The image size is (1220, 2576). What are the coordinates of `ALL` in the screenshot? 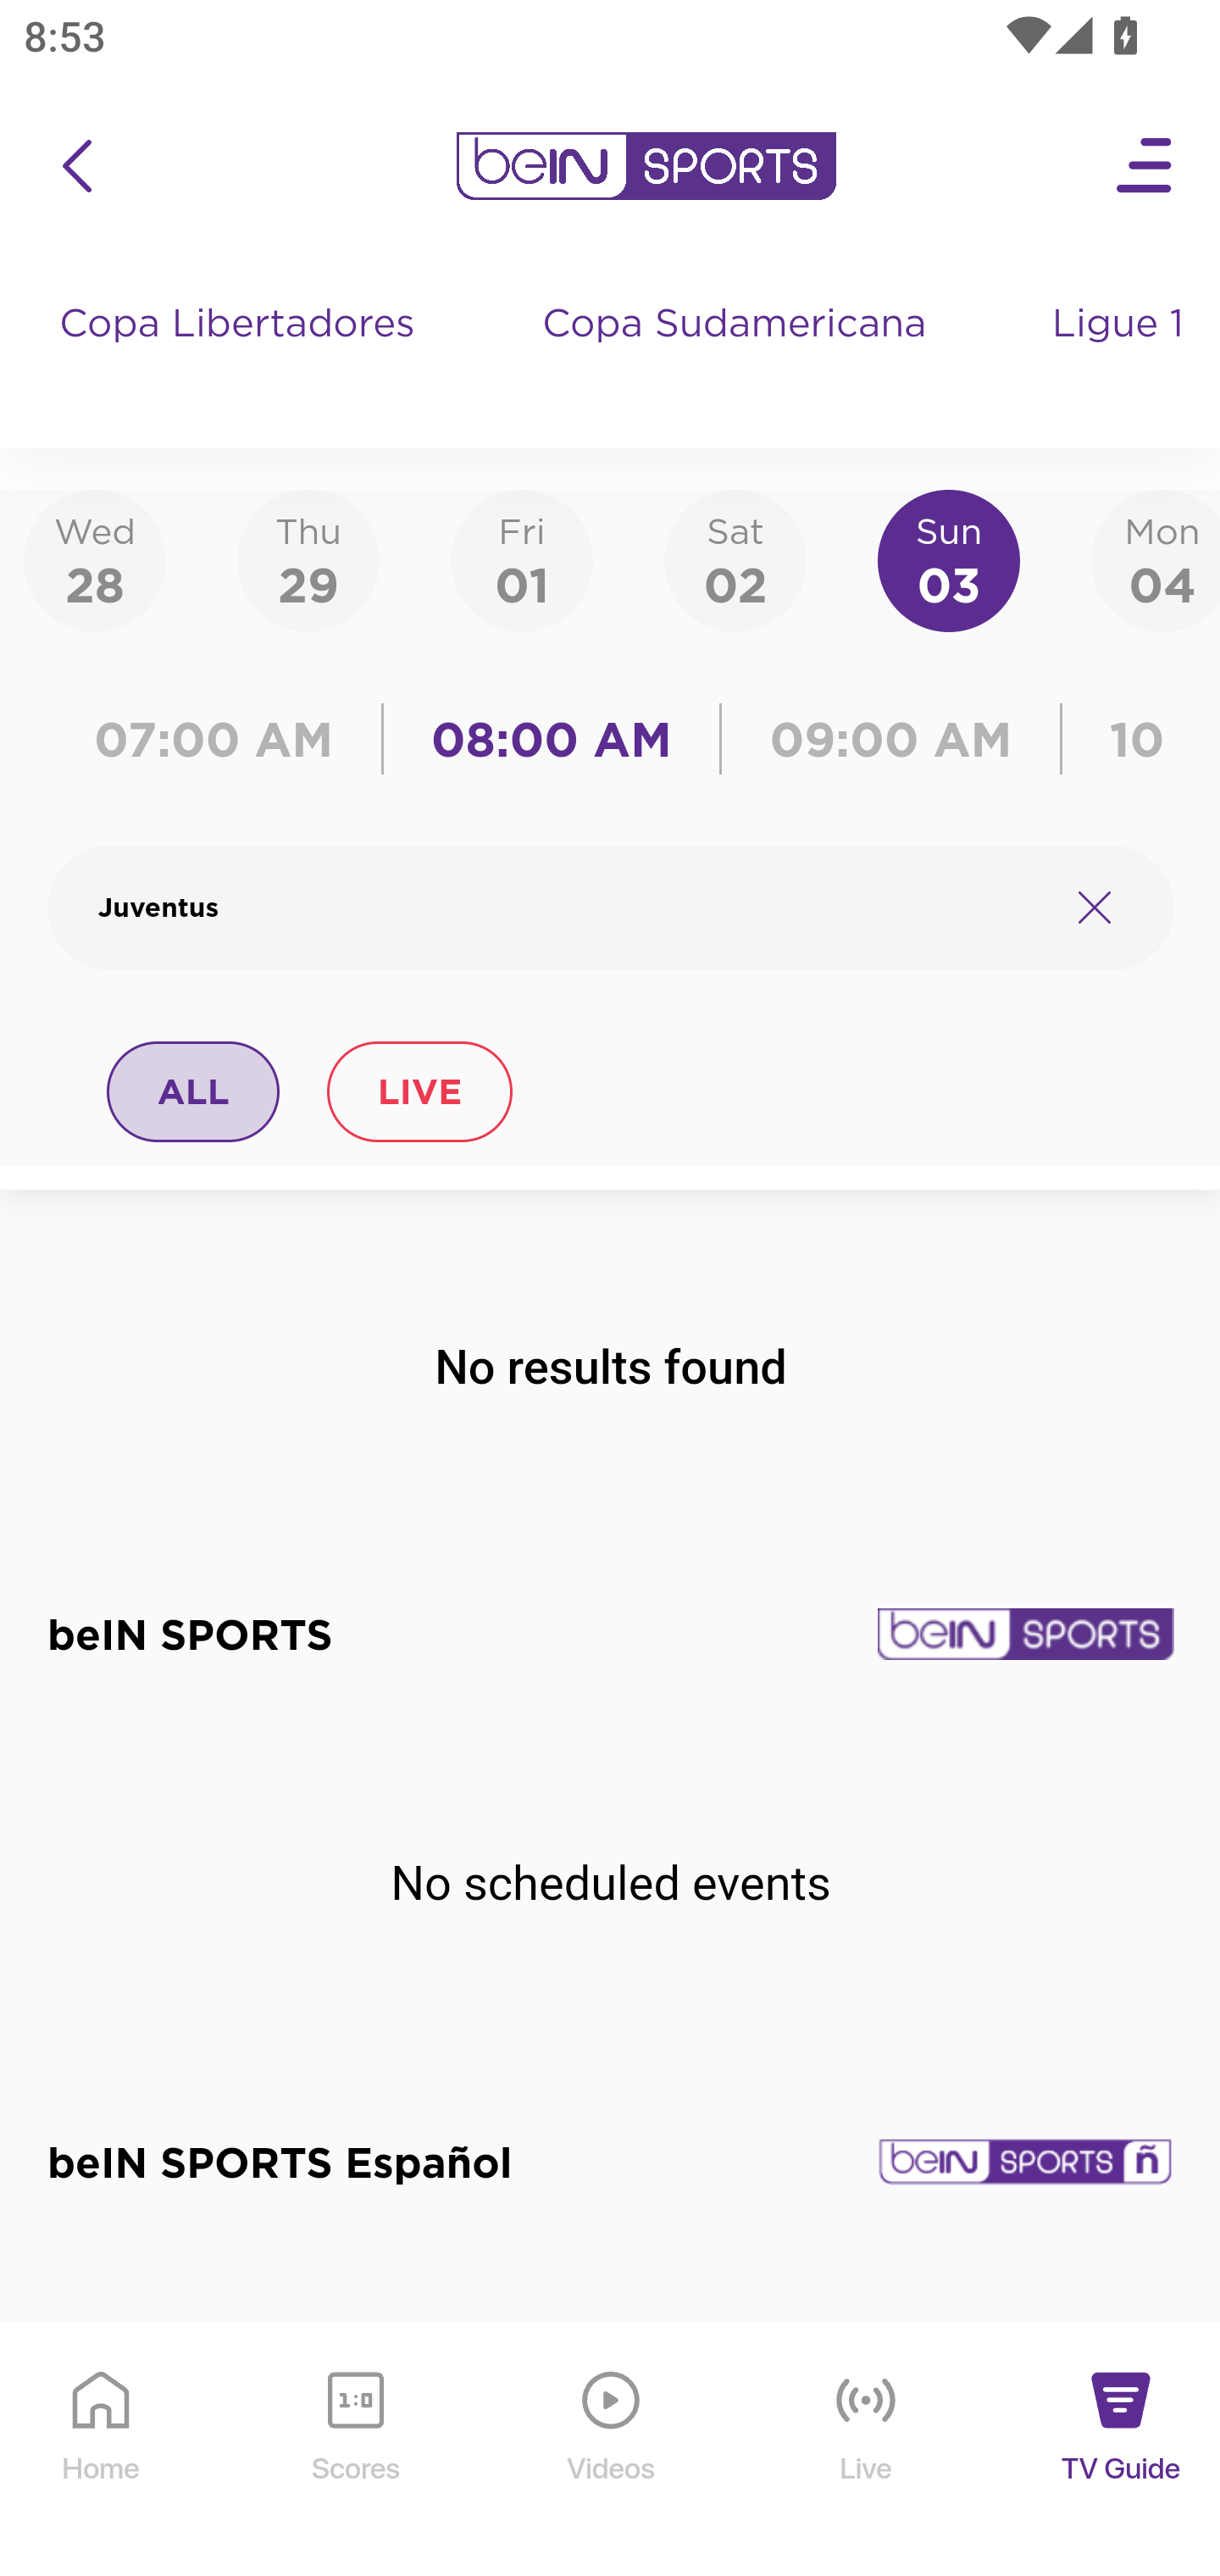 It's located at (194, 1091).